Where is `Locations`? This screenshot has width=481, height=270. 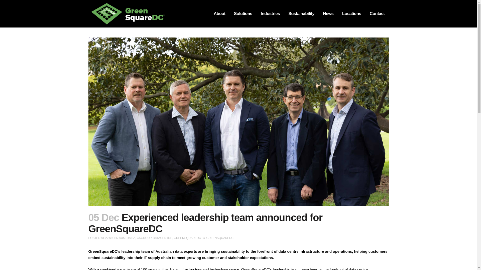 Locations is located at coordinates (352, 14).